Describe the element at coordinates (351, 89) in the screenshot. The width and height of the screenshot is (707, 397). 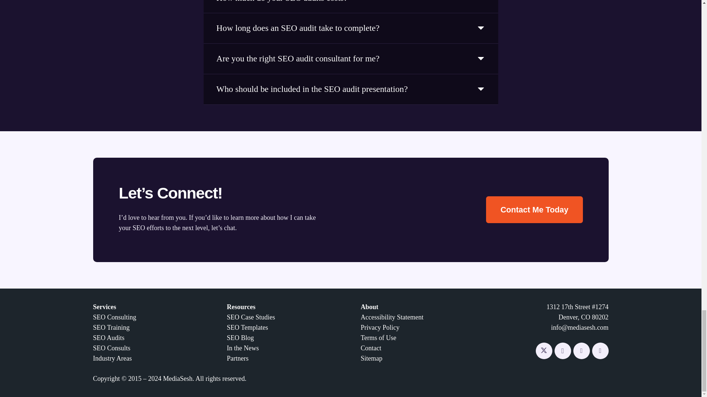
I see `Who should be included in the SEO audit presentation?` at that location.